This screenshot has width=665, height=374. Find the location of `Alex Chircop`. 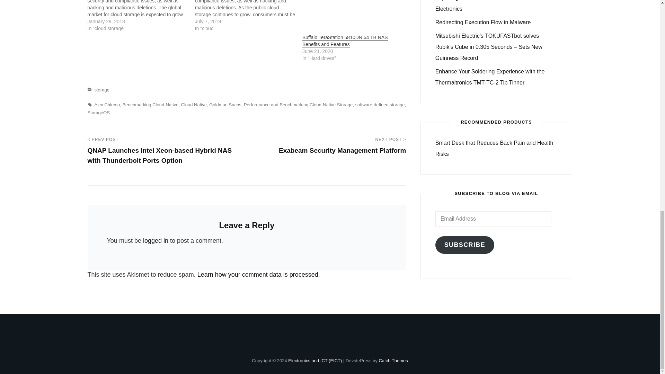

Alex Chircop is located at coordinates (107, 105).